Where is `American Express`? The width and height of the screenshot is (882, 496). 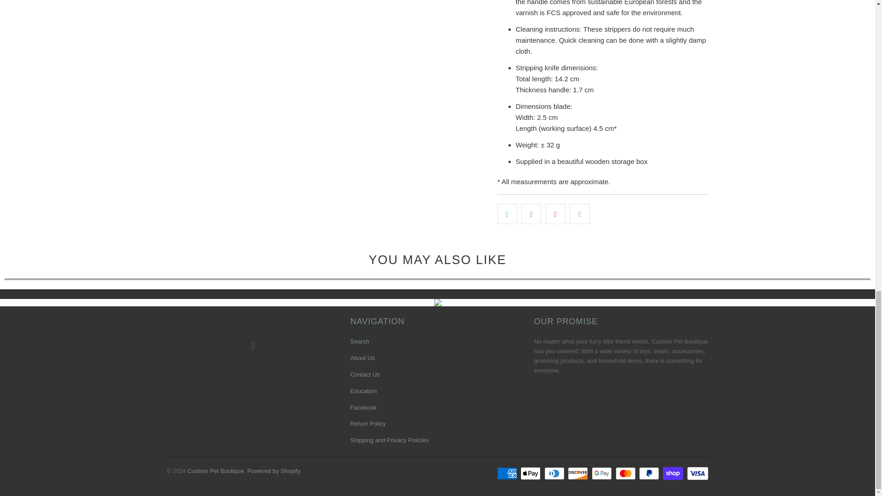
American Express is located at coordinates (508, 473).